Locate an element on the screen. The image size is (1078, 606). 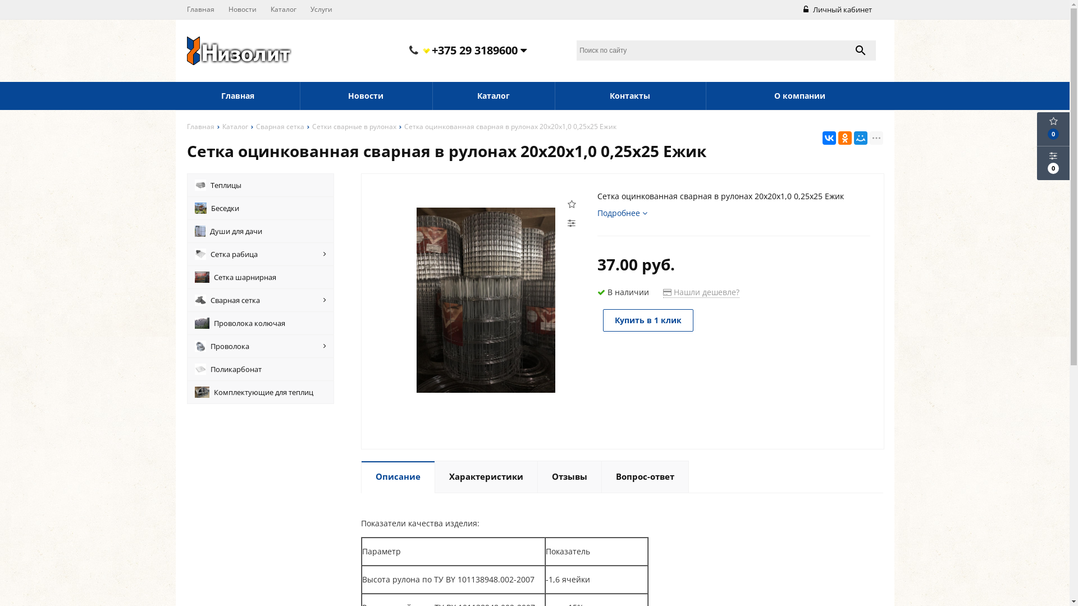
search is located at coordinates (861, 50).